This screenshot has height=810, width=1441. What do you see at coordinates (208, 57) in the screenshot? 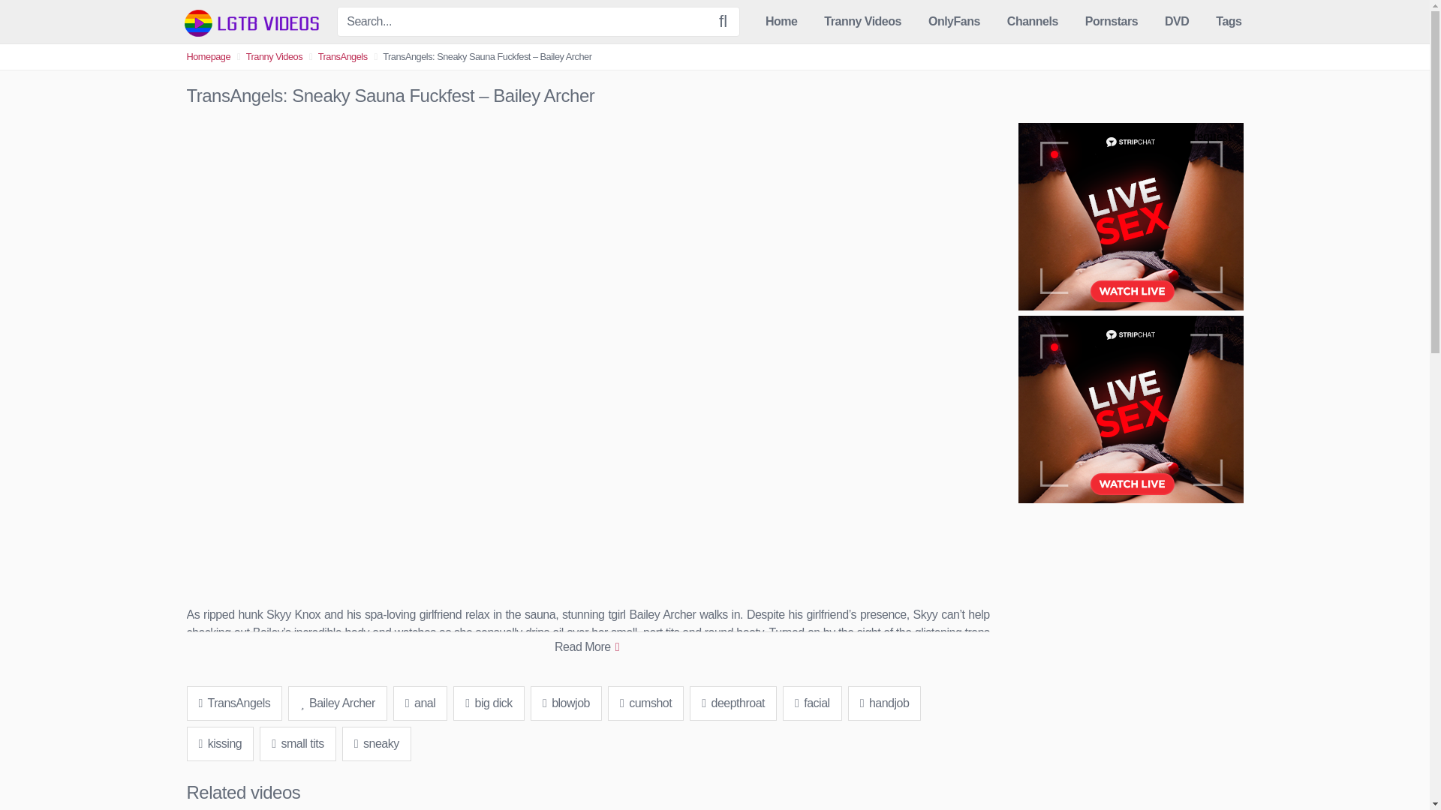
I see `Homepage` at bounding box center [208, 57].